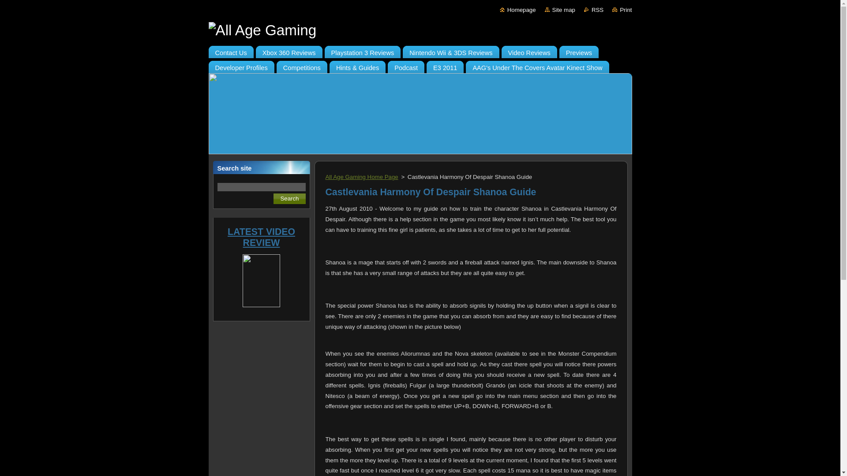 Image resolution: width=847 pixels, height=476 pixels. I want to click on Xbox 360 Reviews, so click(289, 50).